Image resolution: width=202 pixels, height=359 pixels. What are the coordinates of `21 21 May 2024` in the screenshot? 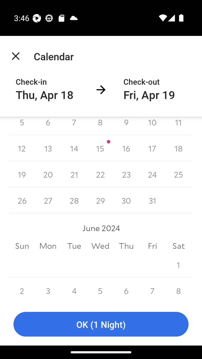 It's located at (74, 174).